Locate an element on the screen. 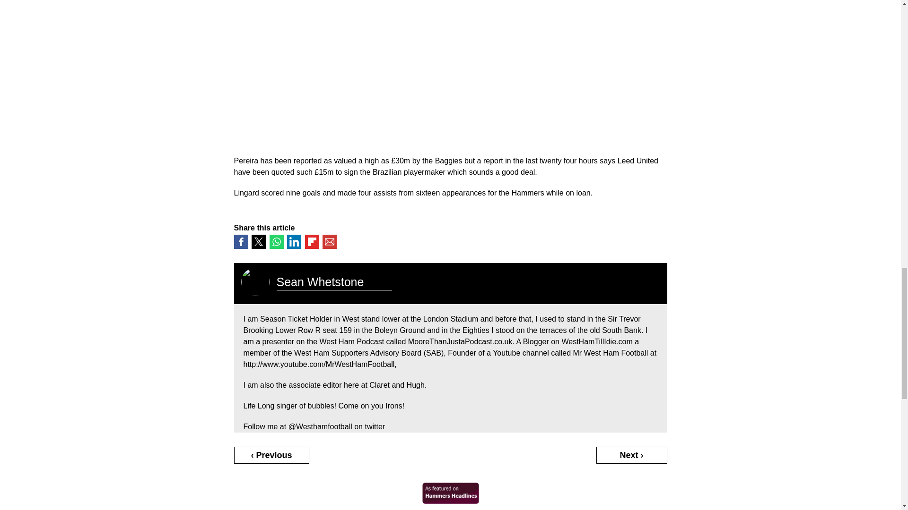 This screenshot has height=510, width=908. share on LinkedIn is located at coordinates (294, 242).